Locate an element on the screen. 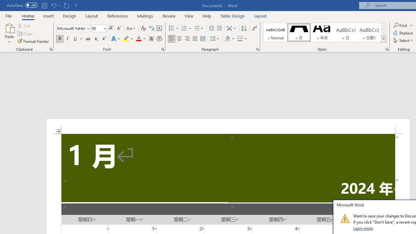 Image resolution: width=416 pixels, height=234 pixels. Paragraph... is located at coordinates (257, 49).